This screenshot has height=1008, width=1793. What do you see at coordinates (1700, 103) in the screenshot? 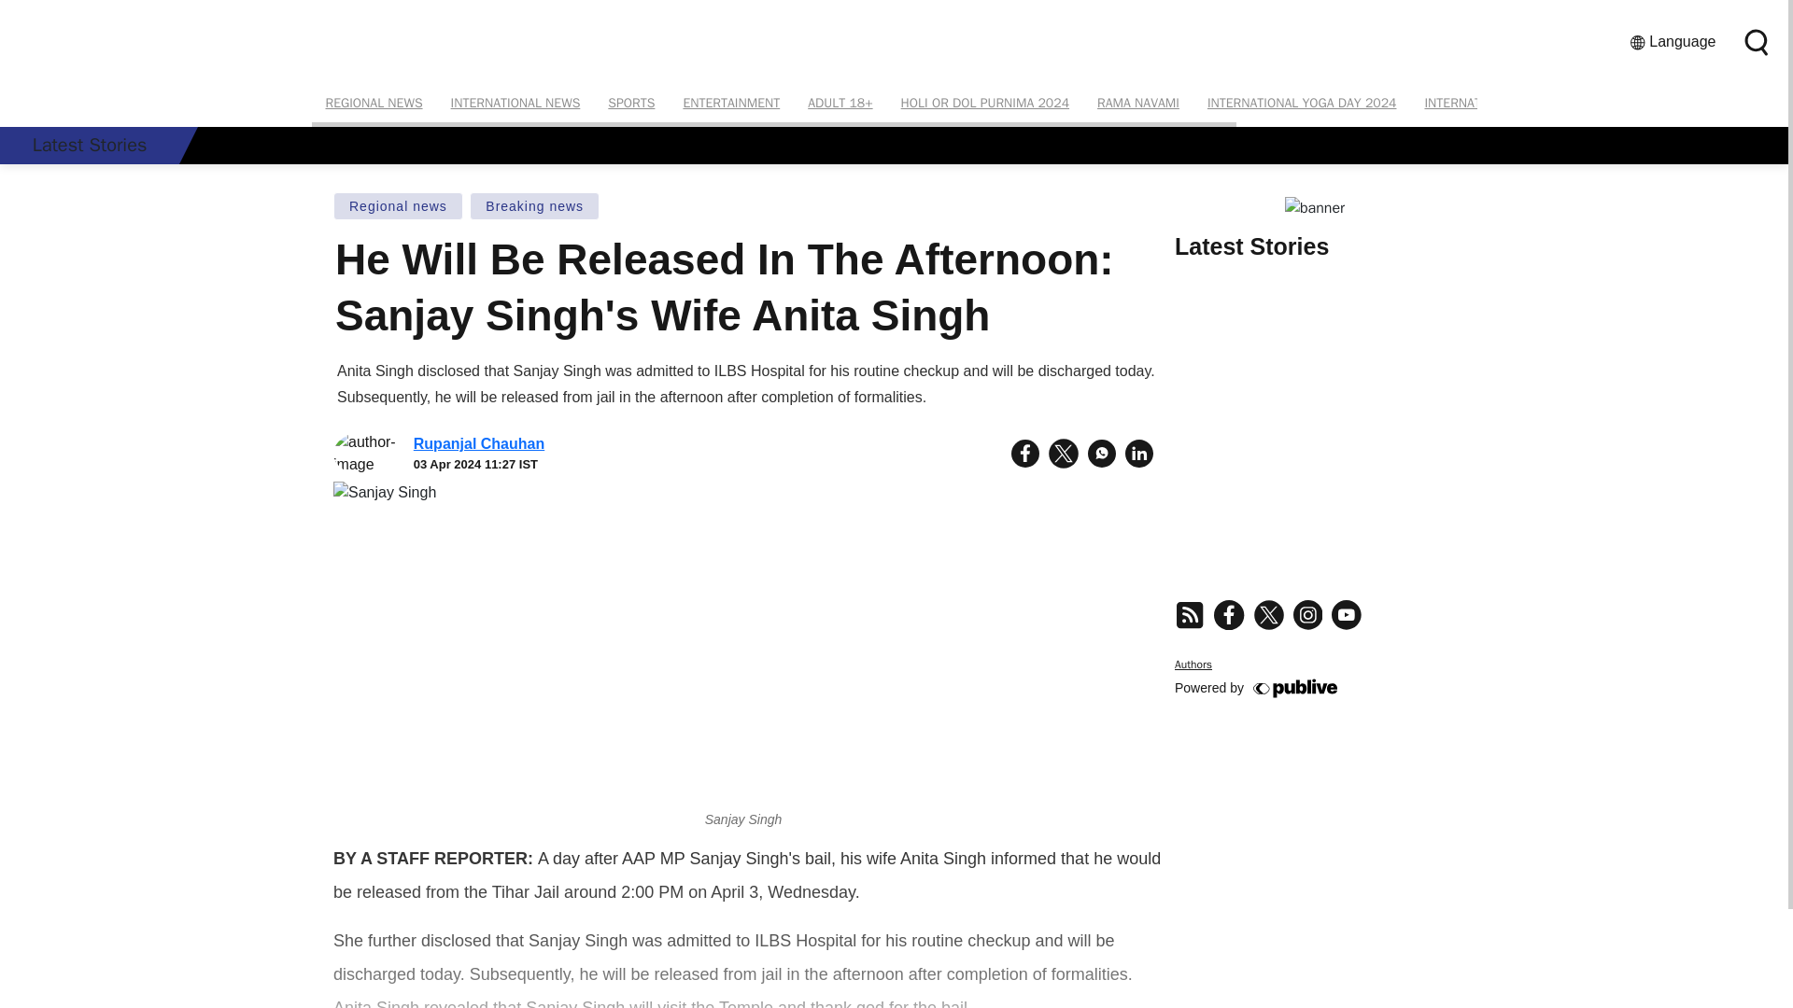
I see `PAHELA BAISAKH 1431` at bounding box center [1700, 103].